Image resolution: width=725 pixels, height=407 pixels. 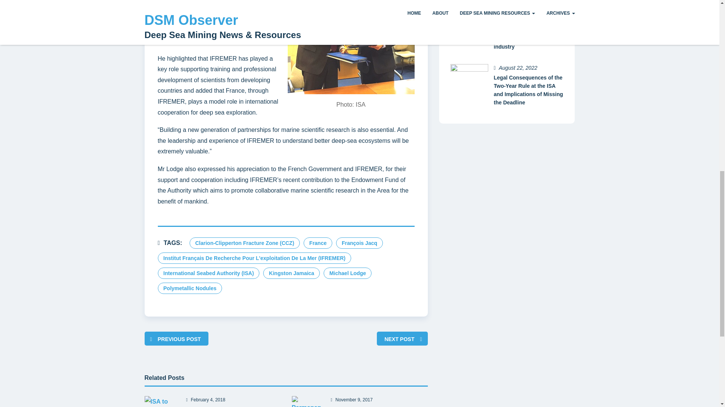 What do you see at coordinates (399, 339) in the screenshot?
I see `NEXT POST` at bounding box center [399, 339].